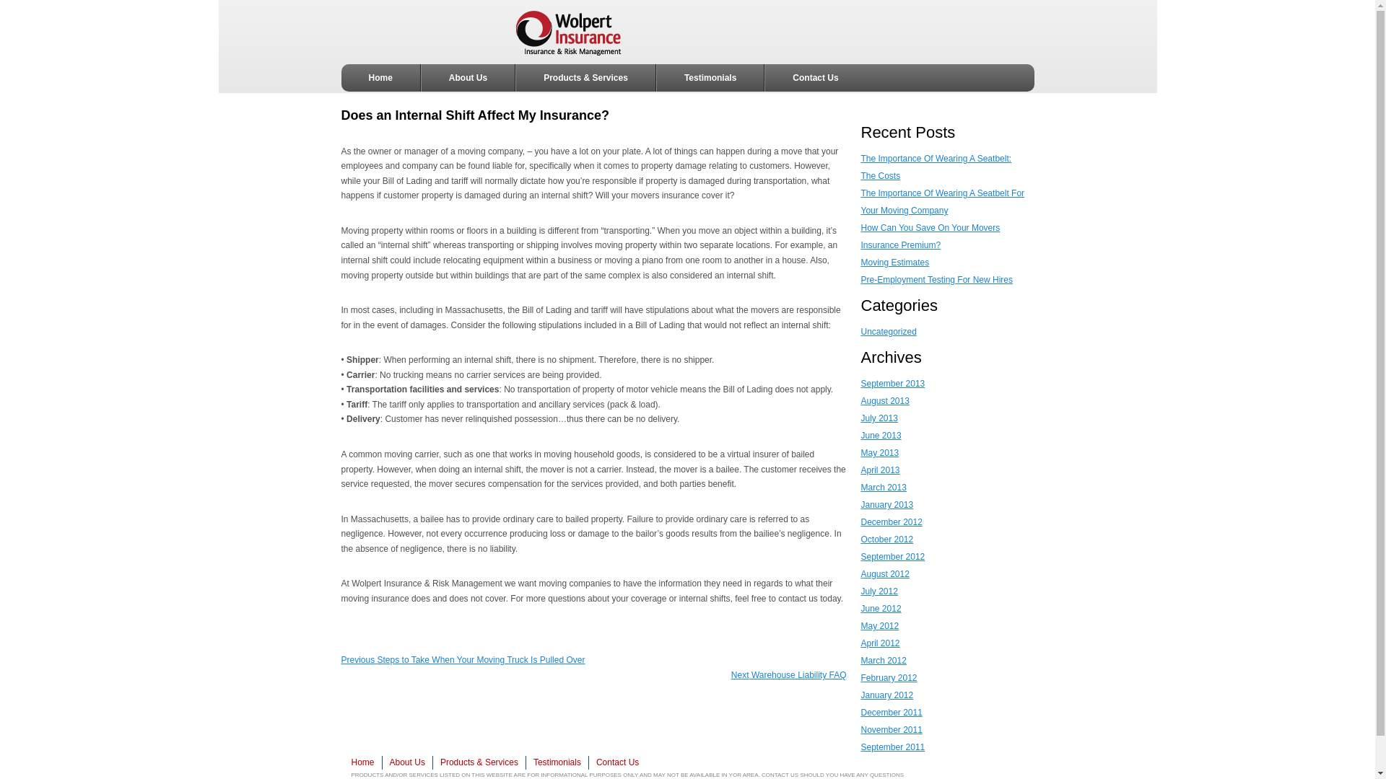 Image resolution: width=1386 pixels, height=779 pixels. Describe the element at coordinates (892, 383) in the screenshot. I see `Uncategorized` at that location.